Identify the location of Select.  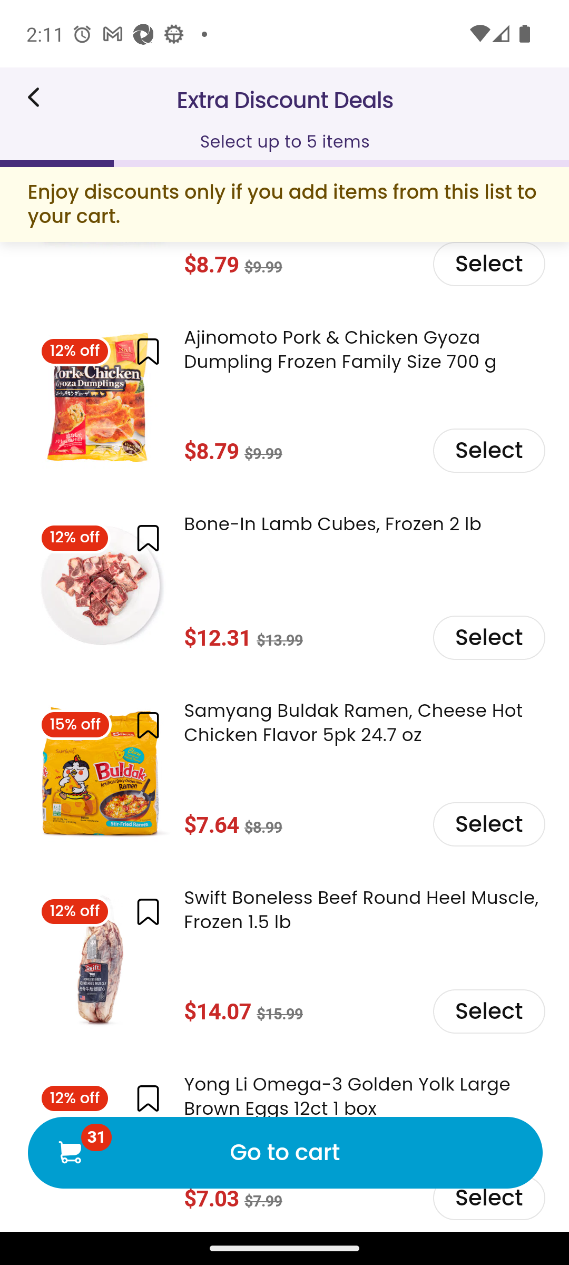
(488, 637).